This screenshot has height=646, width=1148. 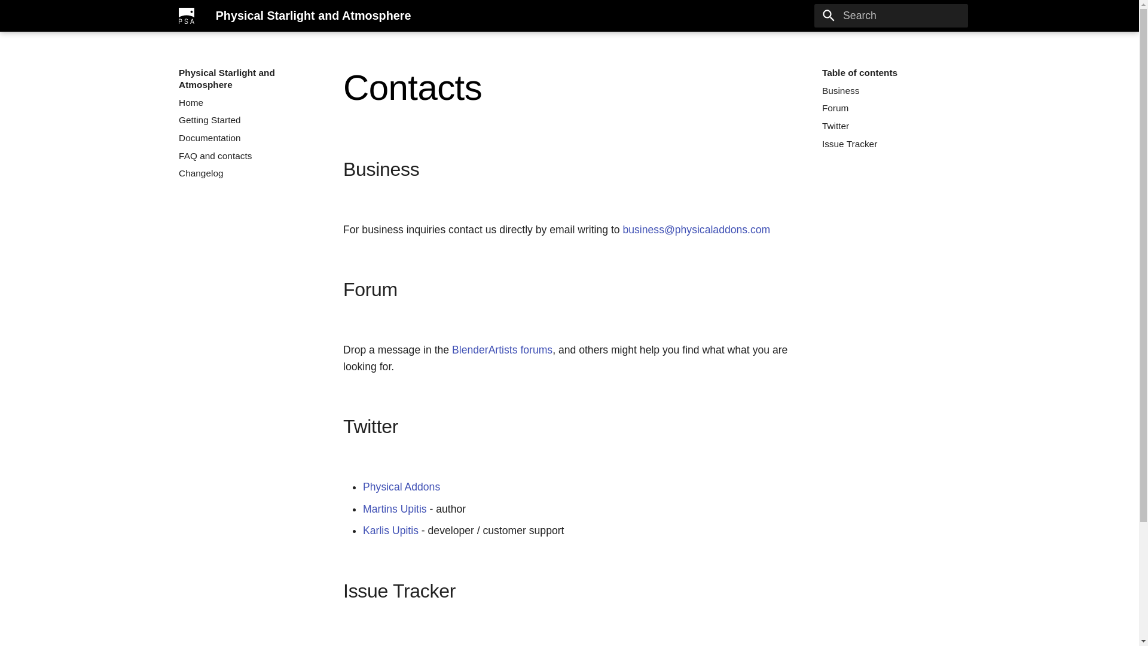 What do you see at coordinates (248, 120) in the screenshot?
I see `Getting Started` at bounding box center [248, 120].